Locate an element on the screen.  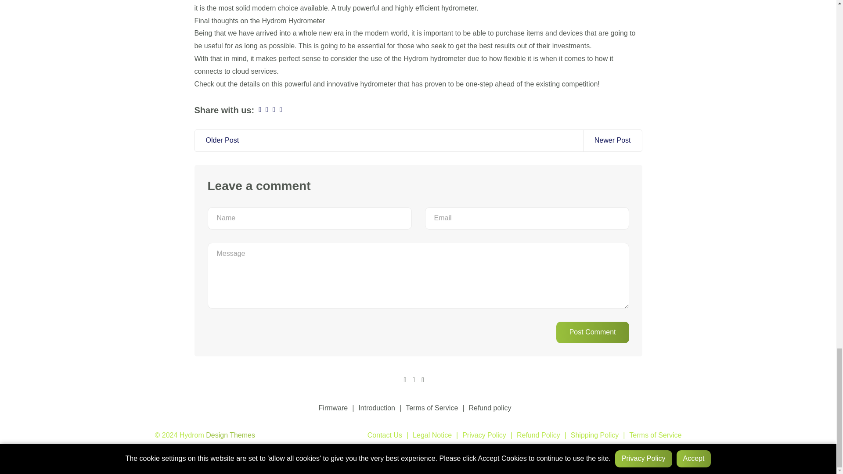
Visa is located at coordinates (302, 449).